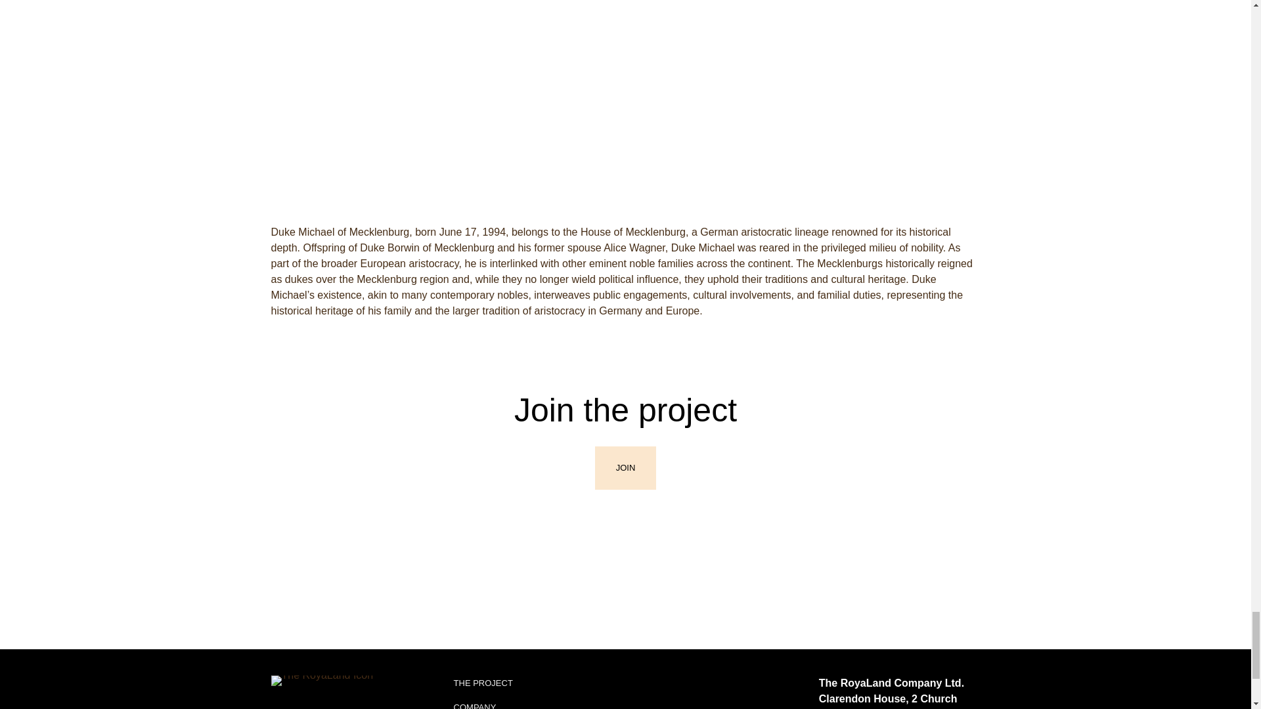 This screenshot has height=709, width=1261. Describe the element at coordinates (626, 468) in the screenshot. I see `JOIN` at that location.